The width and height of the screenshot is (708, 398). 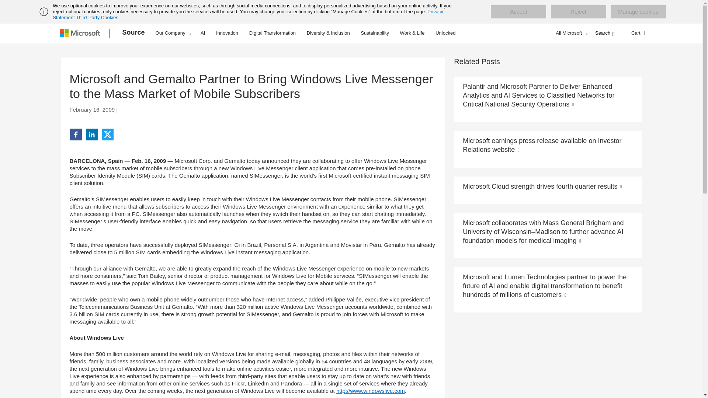 What do you see at coordinates (272, 32) in the screenshot?
I see `Digital Transformation` at bounding box center [272, 32].